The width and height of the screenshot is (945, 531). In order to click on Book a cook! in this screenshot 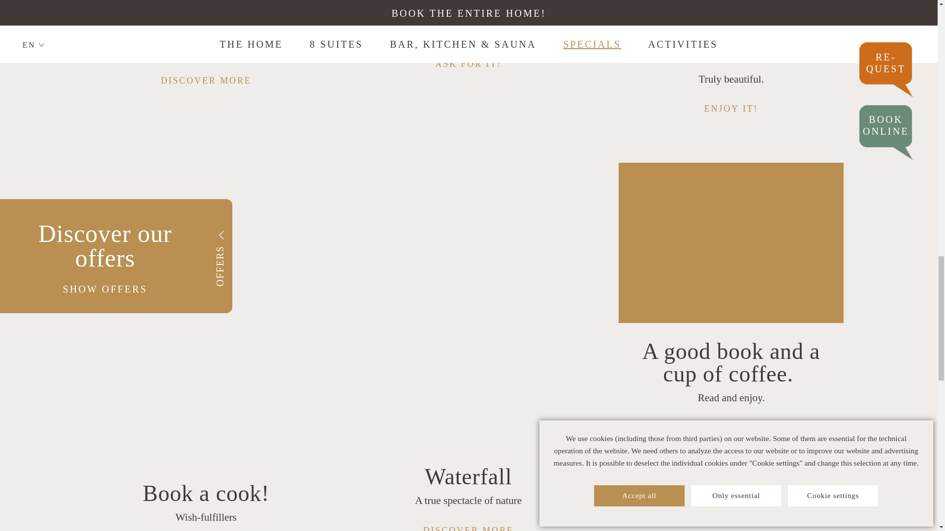, I will do `click(206, 494)`.